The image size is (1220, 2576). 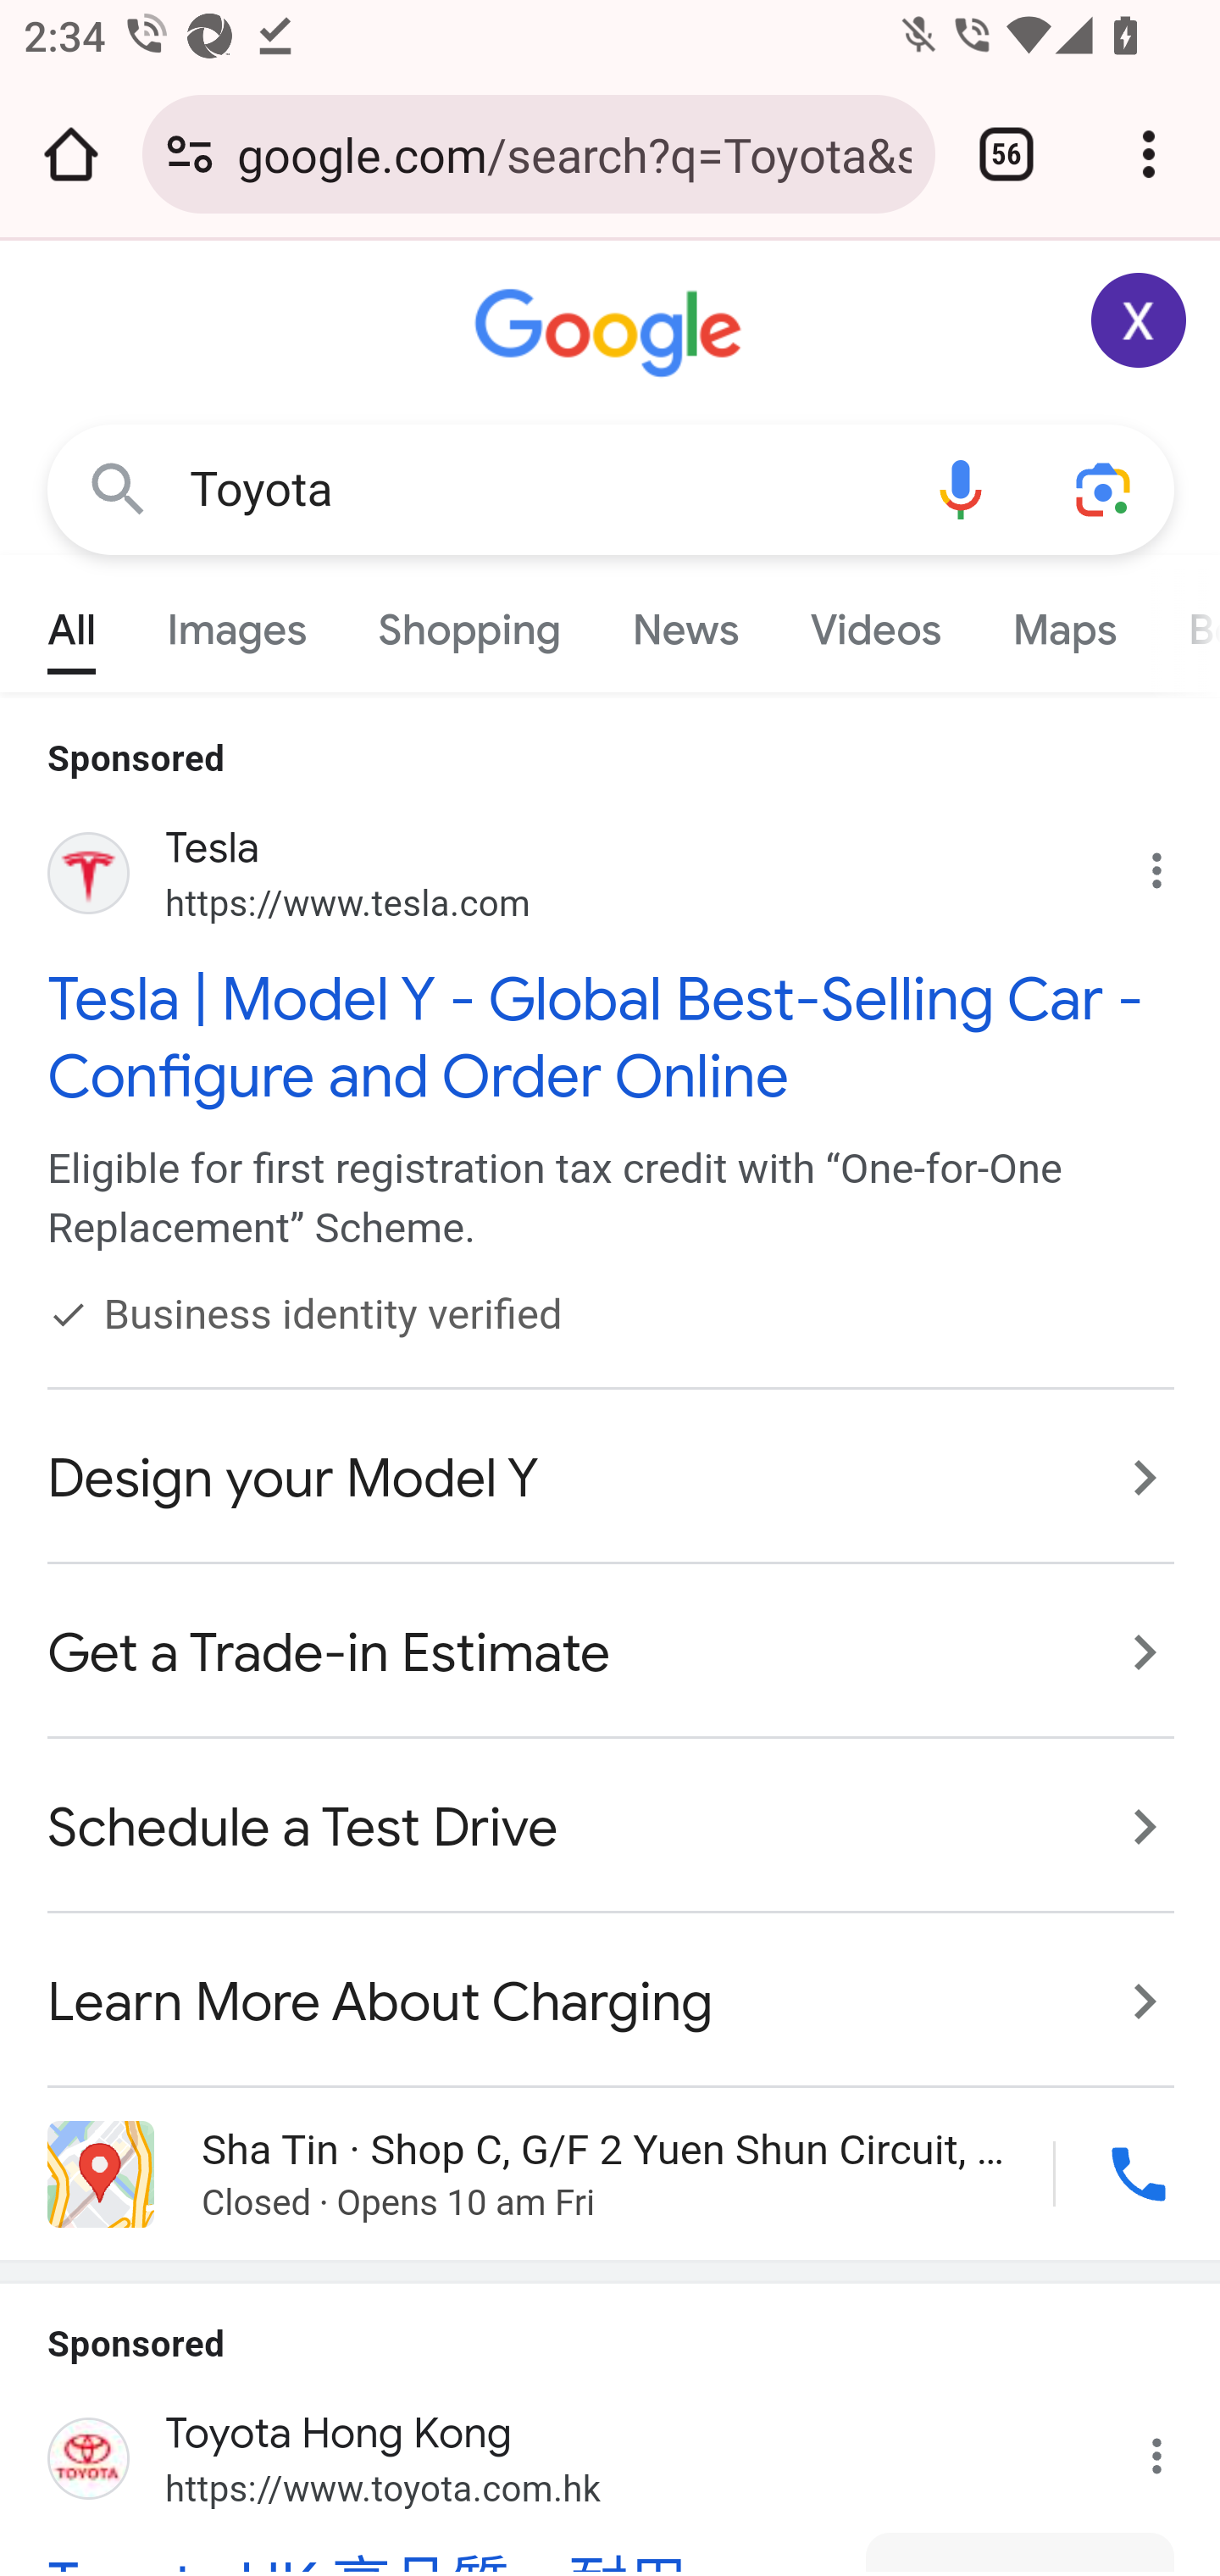 What do you see at coordinates (612, 1654) in the screenshot?
I see `Get a Trade-in Estimate` at bounding box center [612, 1654].